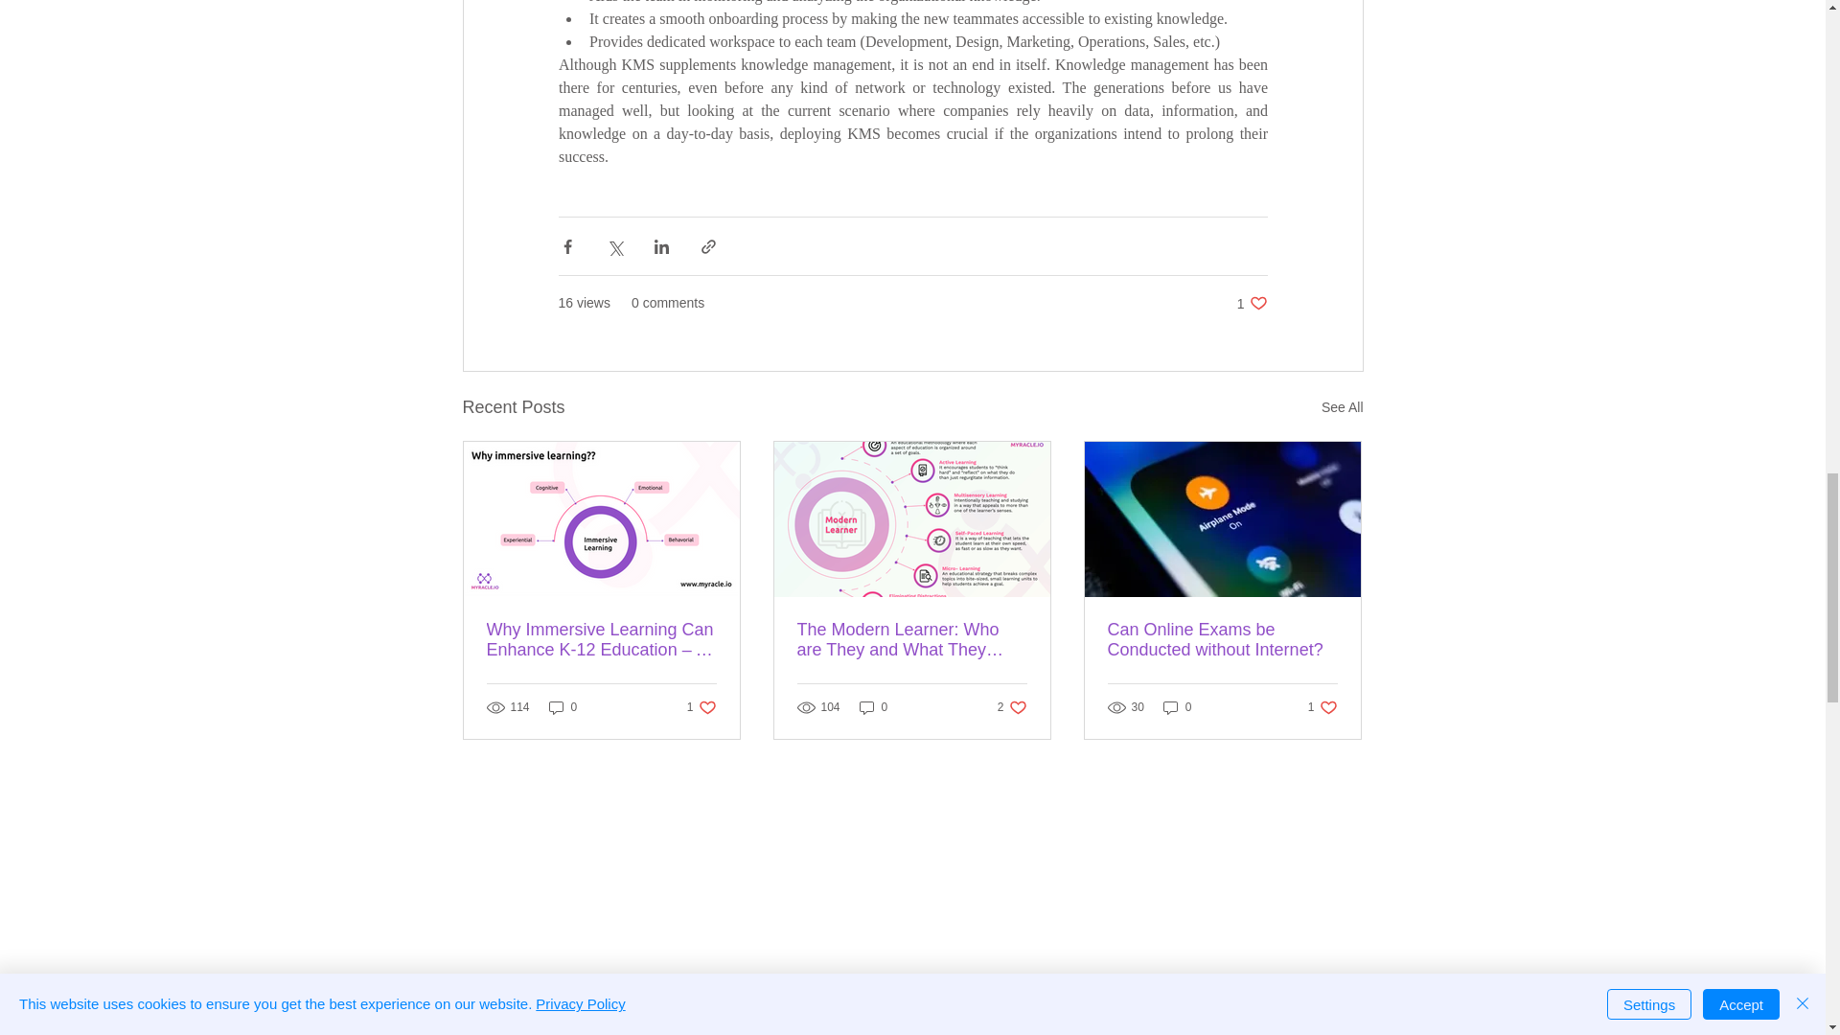 The image size is (1840, 1035). Describe the element at coordinates (874, 707) in the screenshot. I see `0` at that location.